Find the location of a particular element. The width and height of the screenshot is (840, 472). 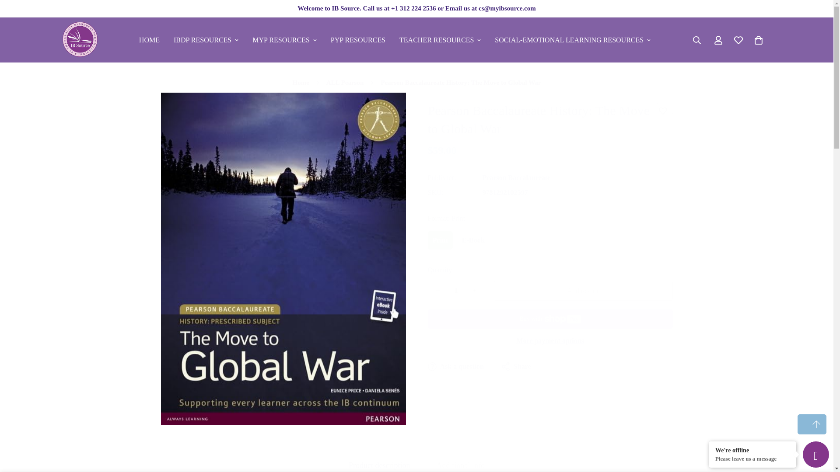

Please leave us a message is located at coordinates (752, 459).